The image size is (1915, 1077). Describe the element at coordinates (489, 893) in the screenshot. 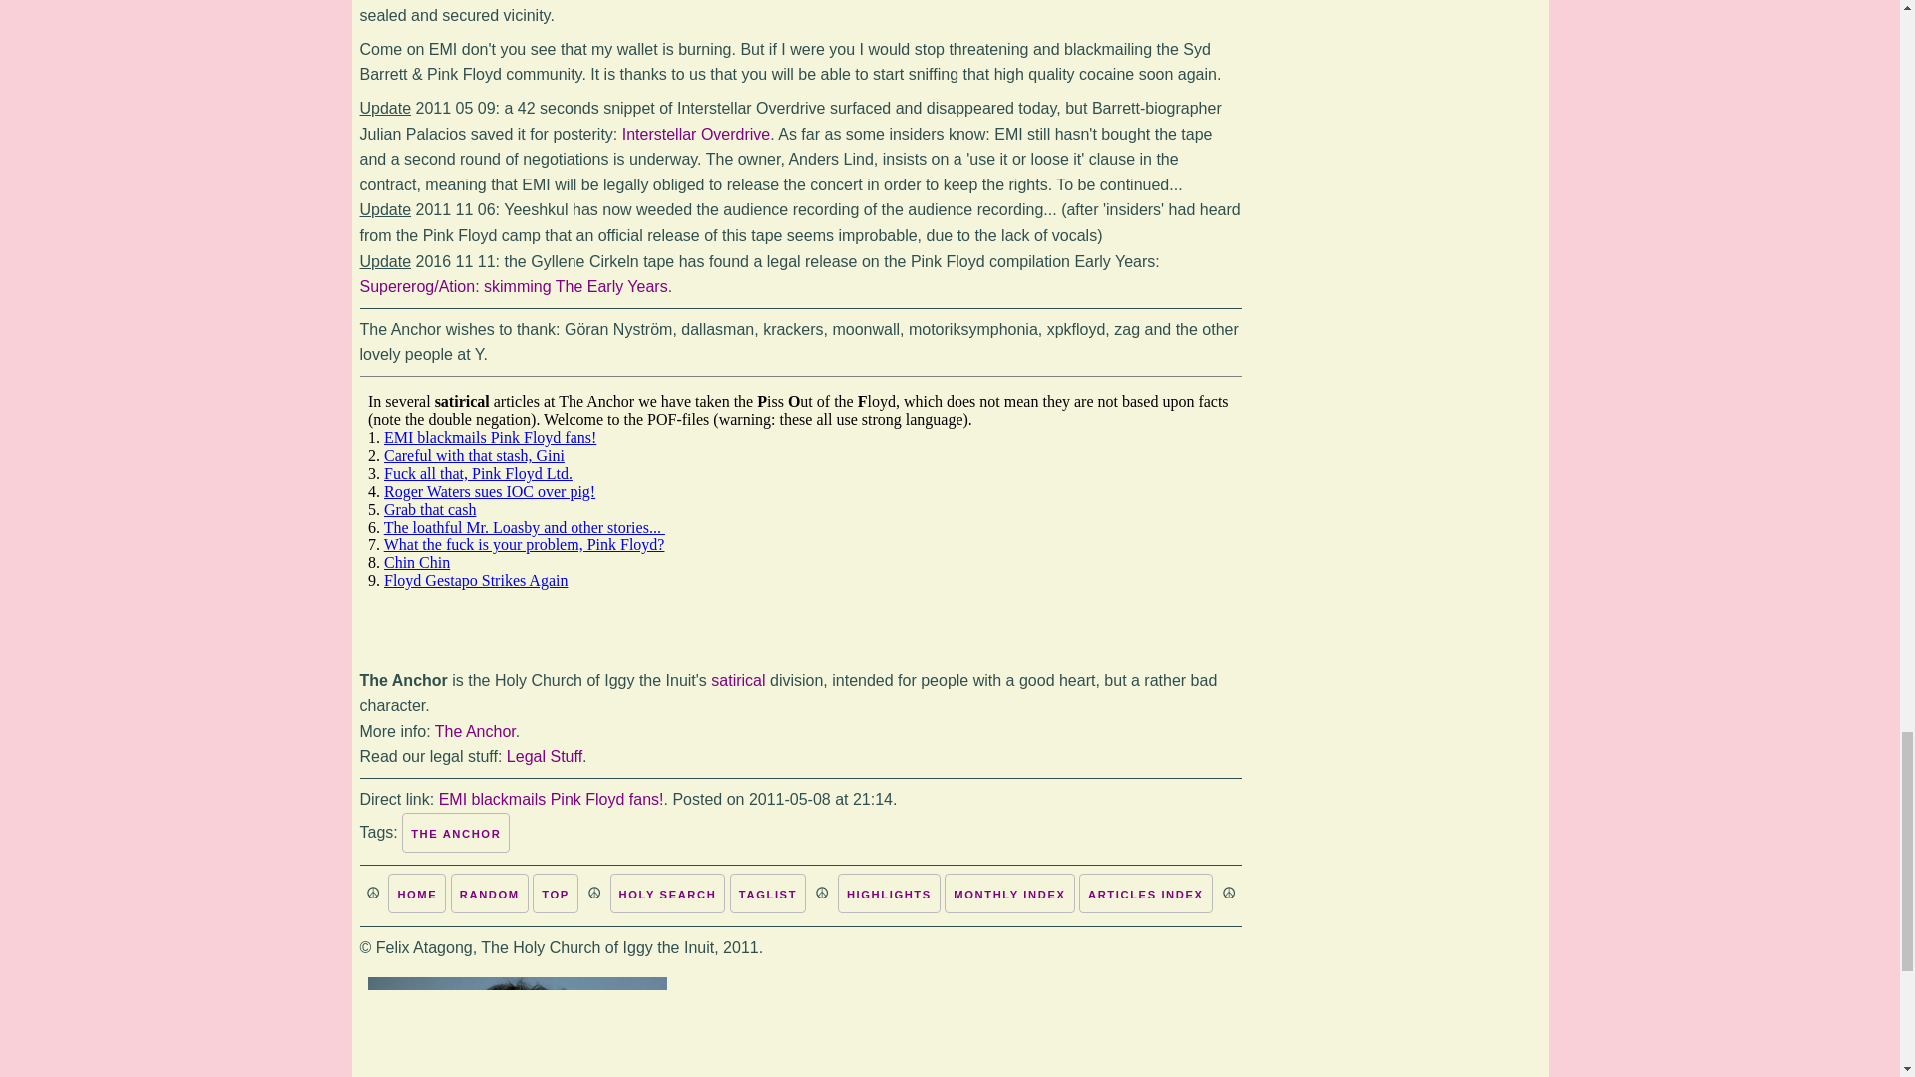

I see `RANDOM` at that location.